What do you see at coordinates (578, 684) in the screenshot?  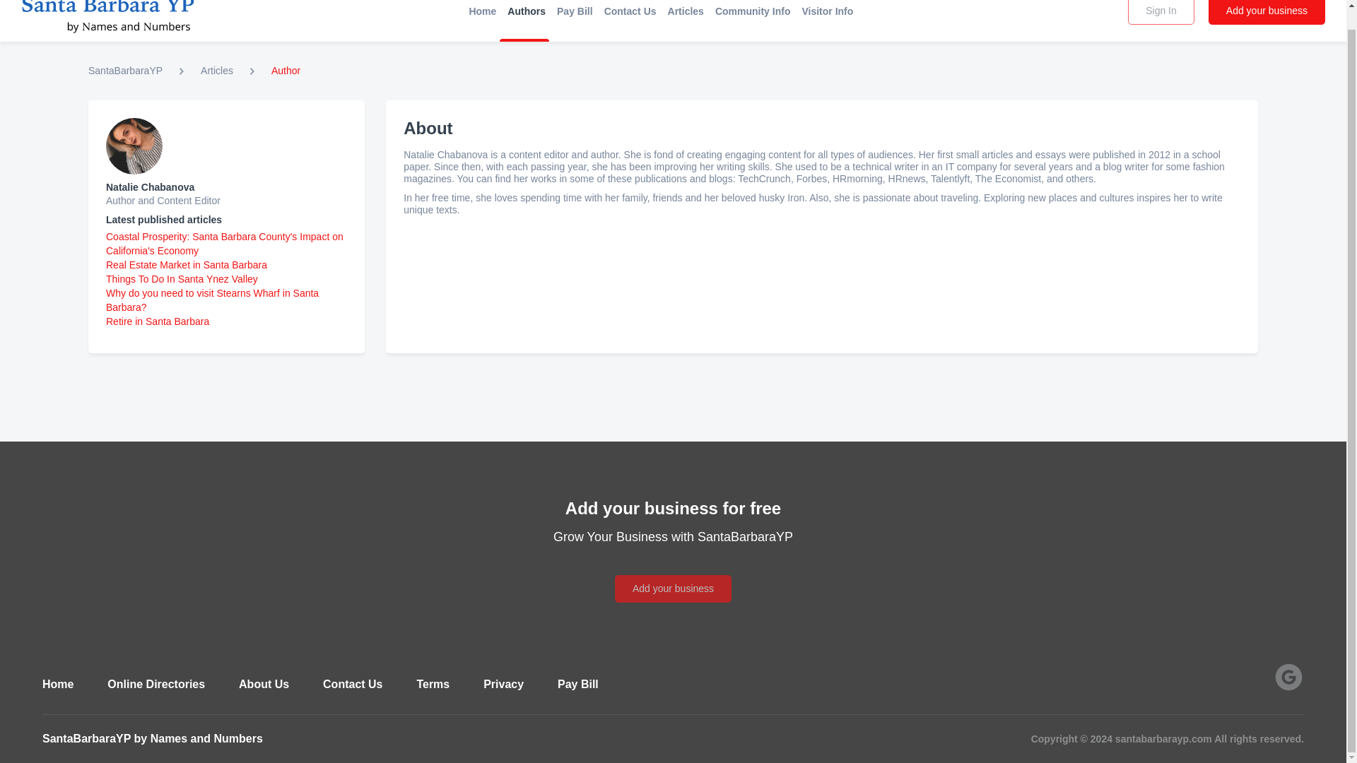 I see `Pay Bill` at bounding box center [578, 684].